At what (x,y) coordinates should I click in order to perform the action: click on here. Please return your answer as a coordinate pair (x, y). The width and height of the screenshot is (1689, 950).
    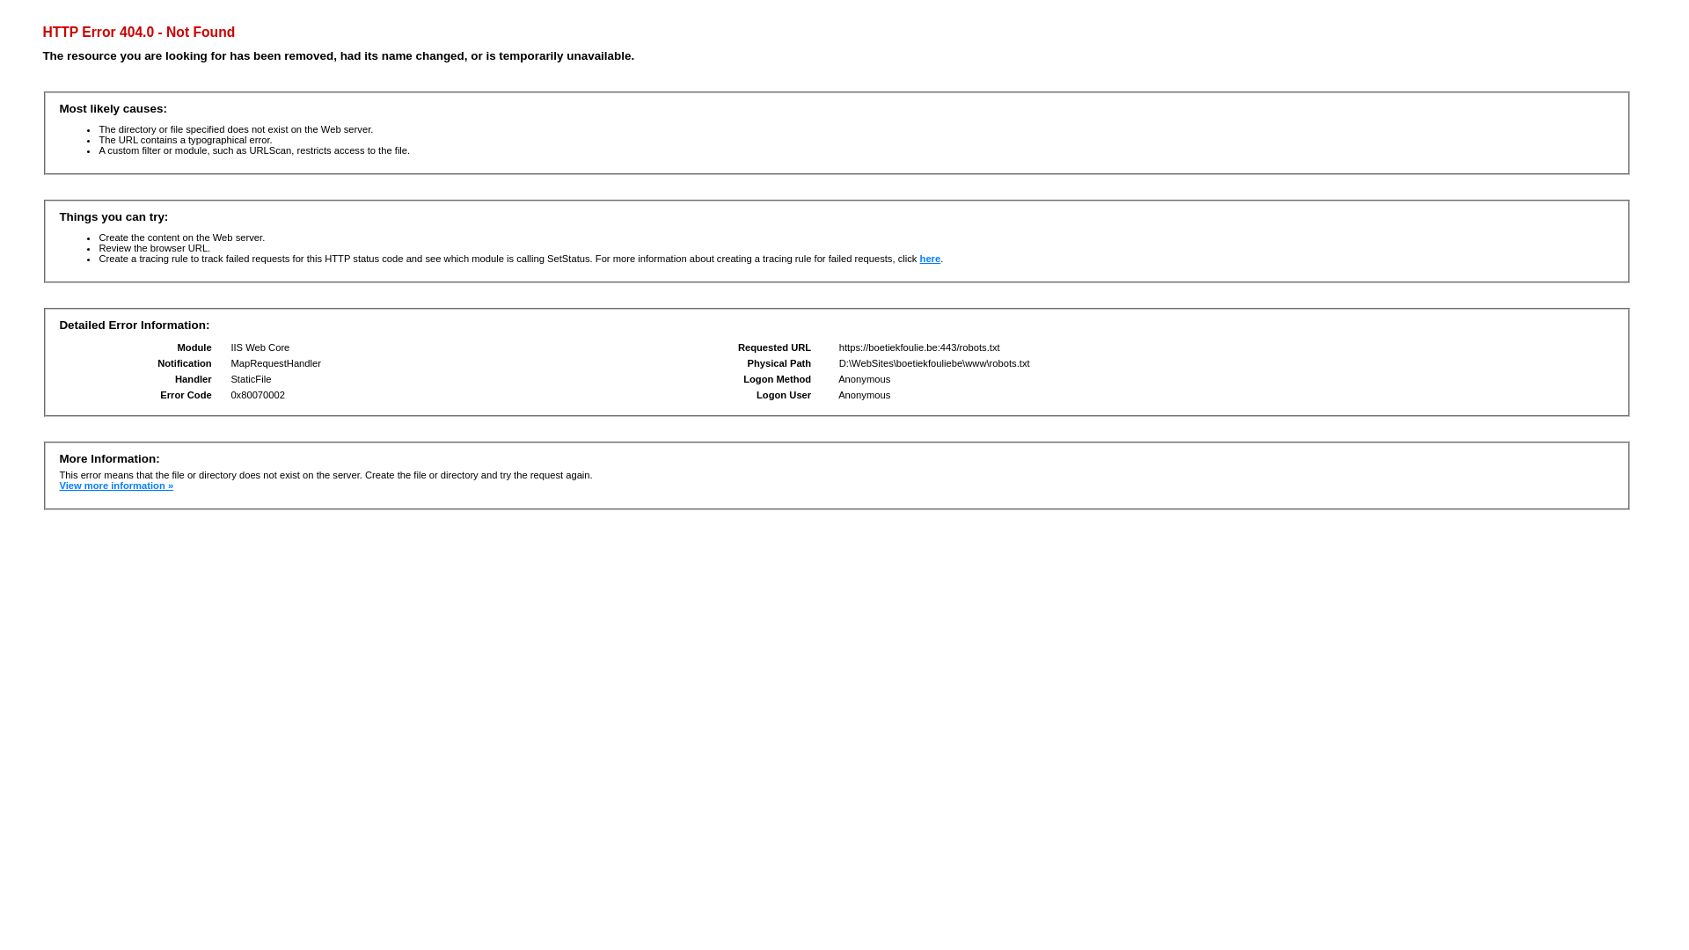
    Looking at the image, I should click on (931, 259).